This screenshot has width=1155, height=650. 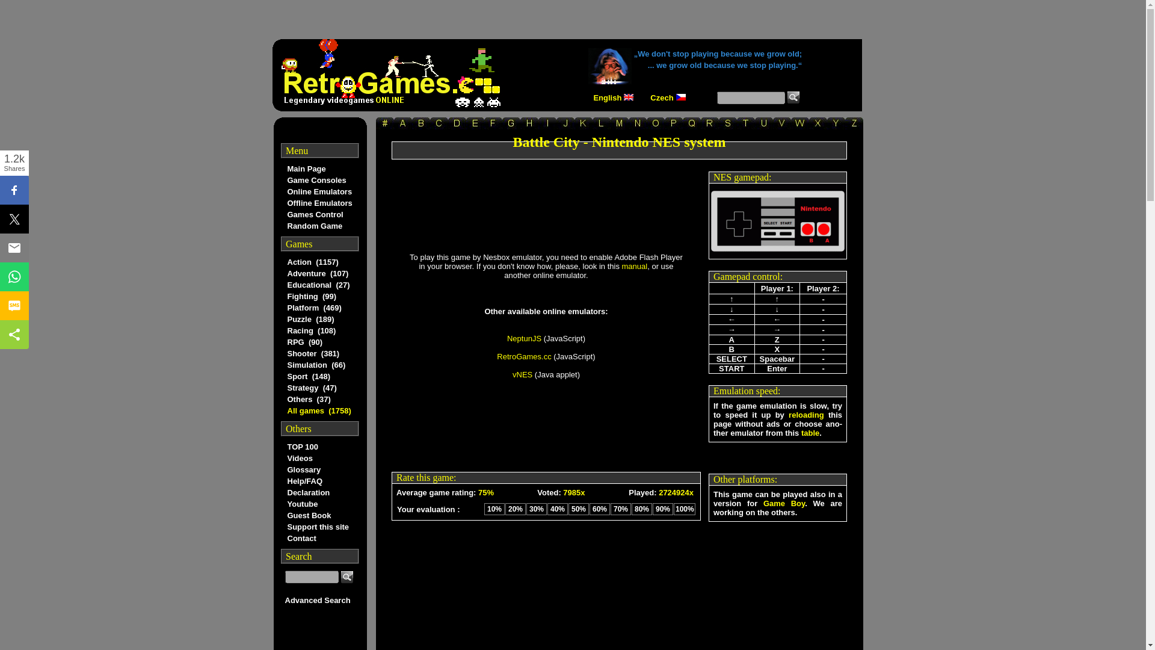 What do you see at coordinates (319, 180) in the screenshot?
I see `Game Consoles` at bounding box center [319, 180].